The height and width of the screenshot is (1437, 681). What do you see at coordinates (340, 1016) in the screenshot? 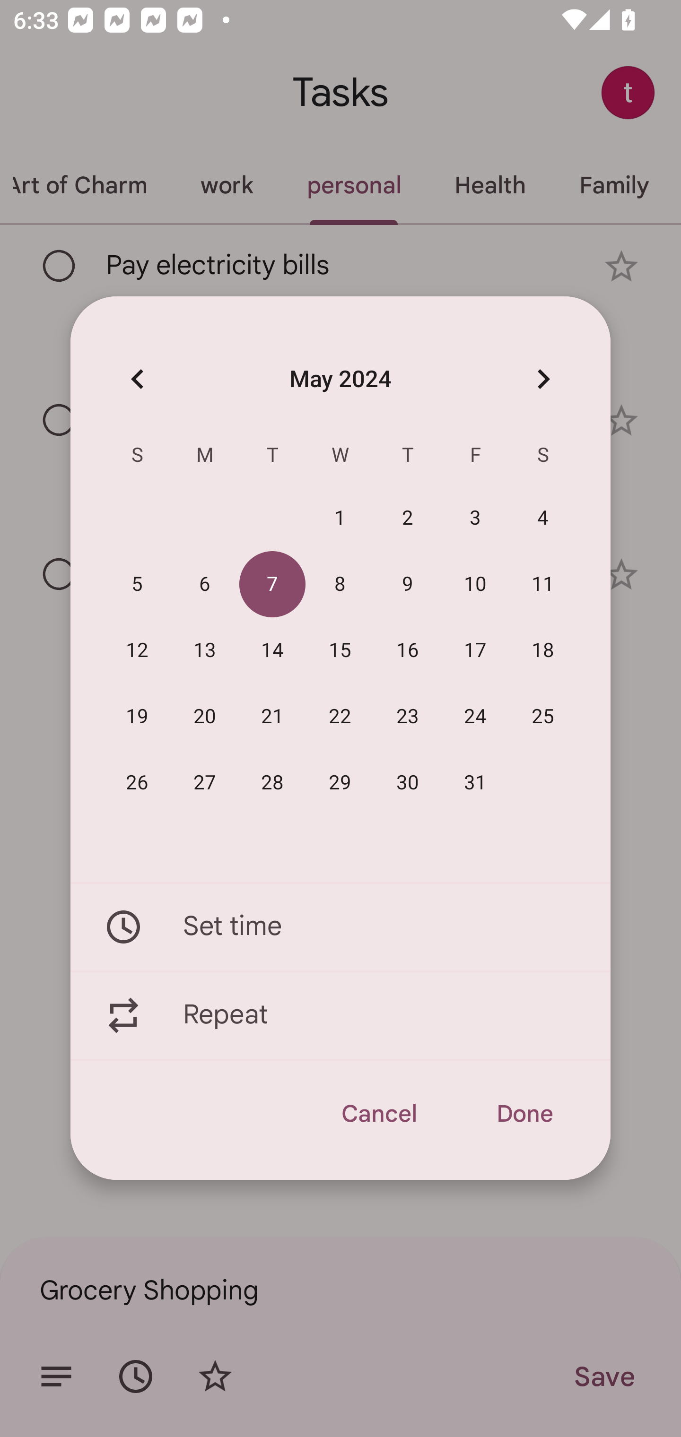
I see `Repeat` at bounding box center [340, 1016].